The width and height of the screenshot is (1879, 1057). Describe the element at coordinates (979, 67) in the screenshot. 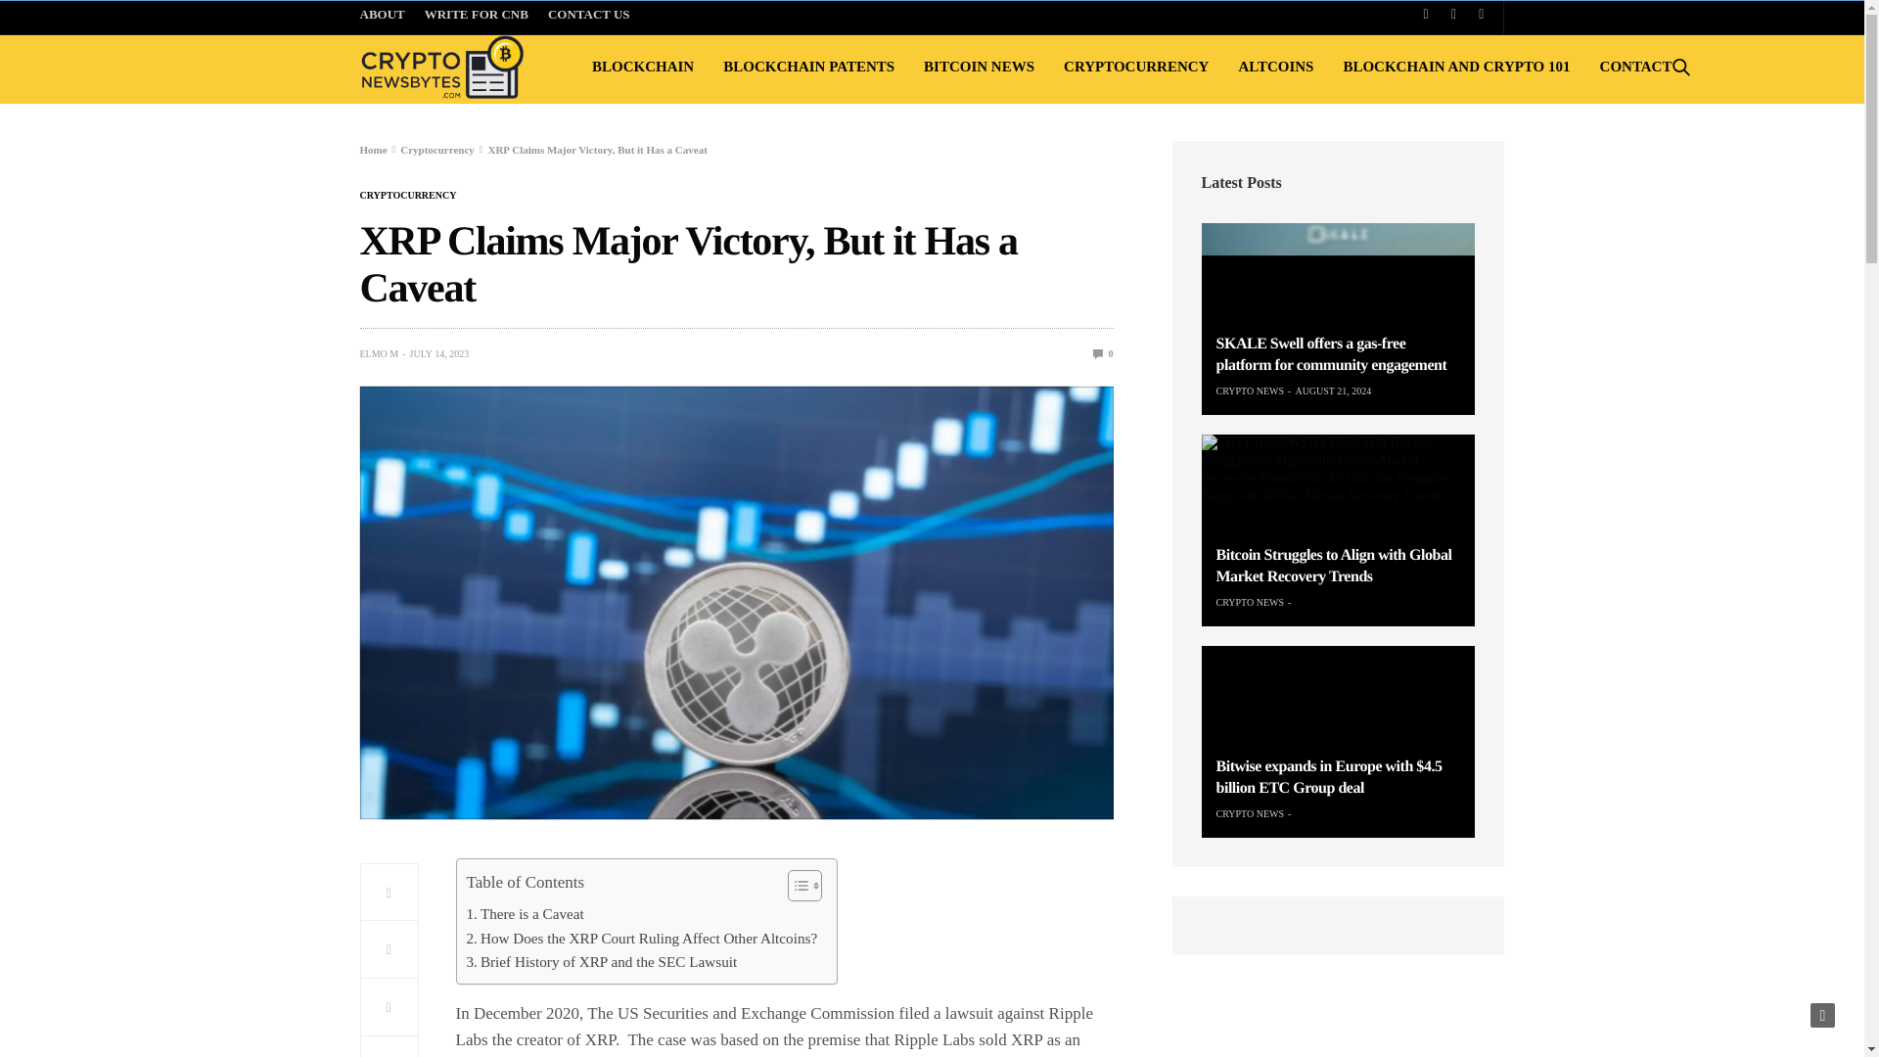

I see `BITCOIN NEWS` at that location.